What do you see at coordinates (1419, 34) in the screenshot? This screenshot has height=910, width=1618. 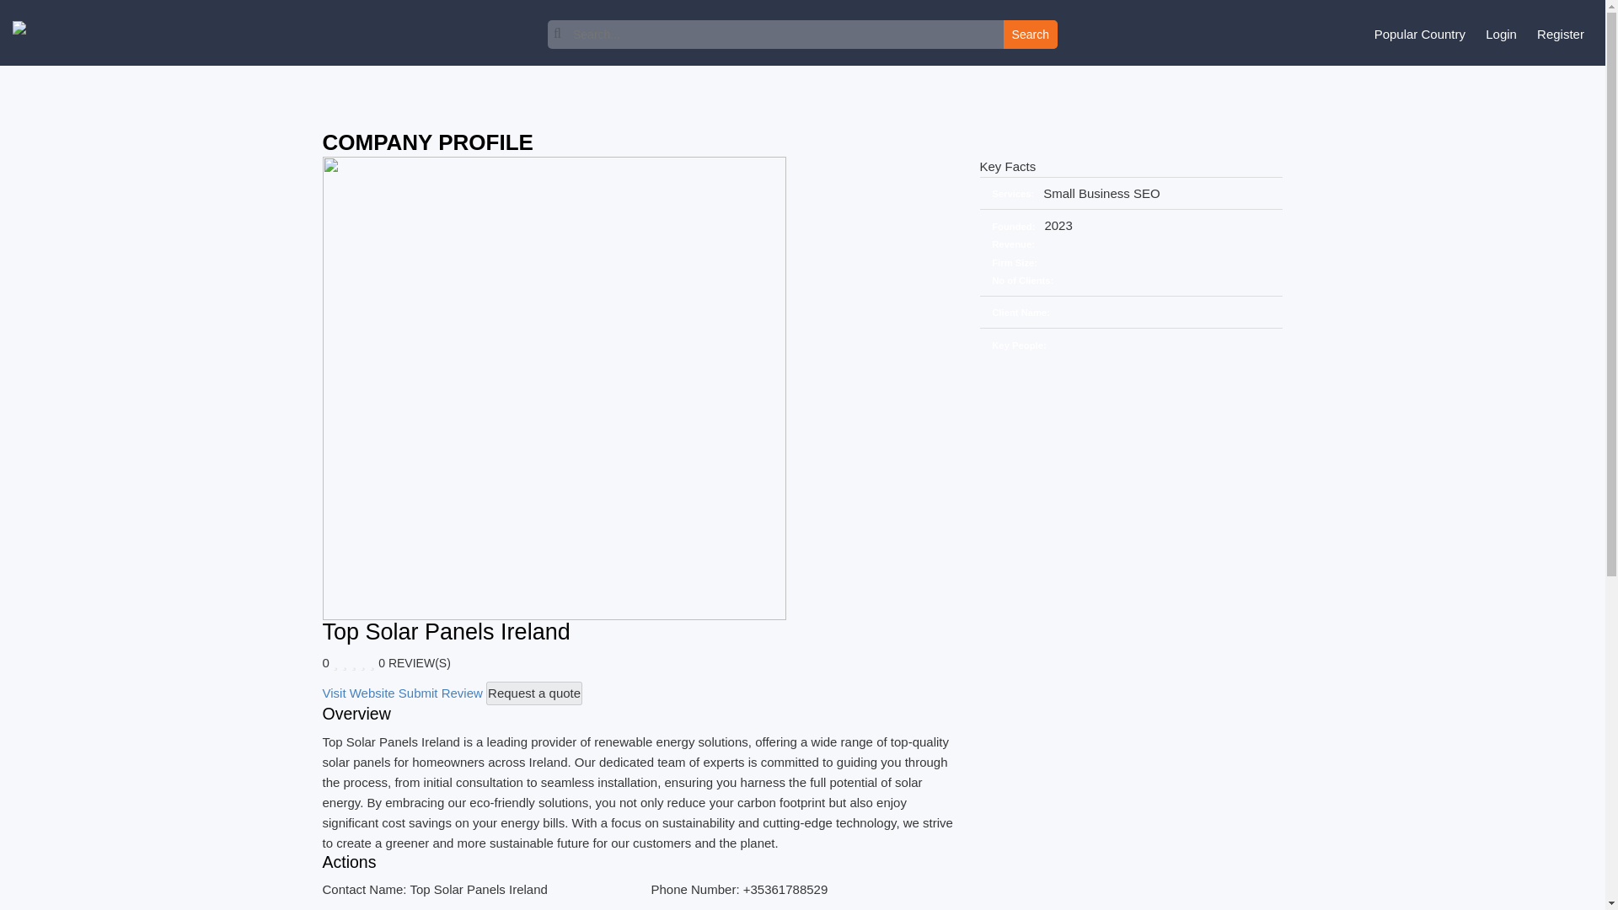 I see `Popular Country` at bounding box center [1419, 34].